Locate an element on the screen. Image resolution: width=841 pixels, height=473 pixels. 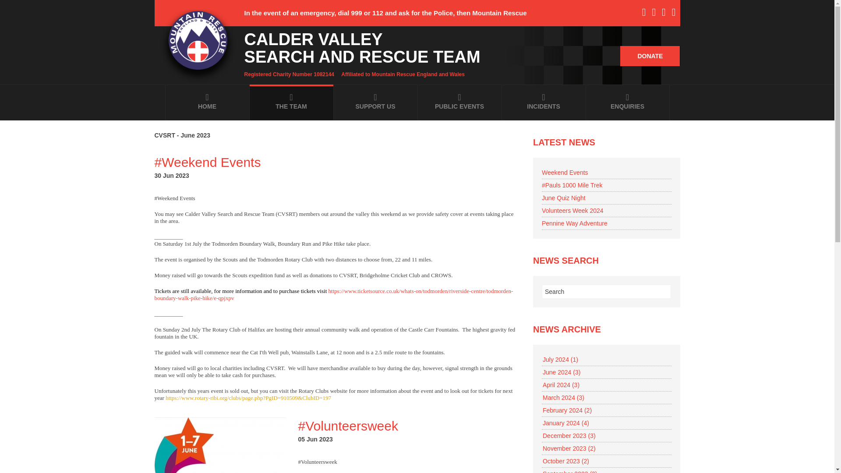
DONATE is located at coordinates (650, 56).